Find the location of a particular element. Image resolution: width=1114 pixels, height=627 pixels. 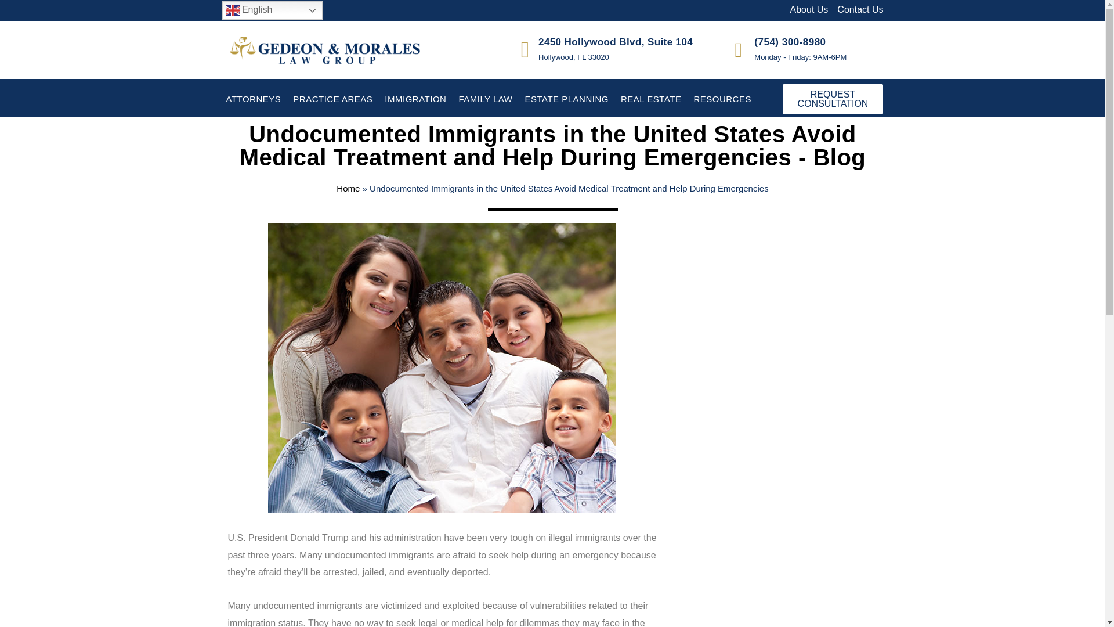

Contact Us is located at coordinates (860, 10).